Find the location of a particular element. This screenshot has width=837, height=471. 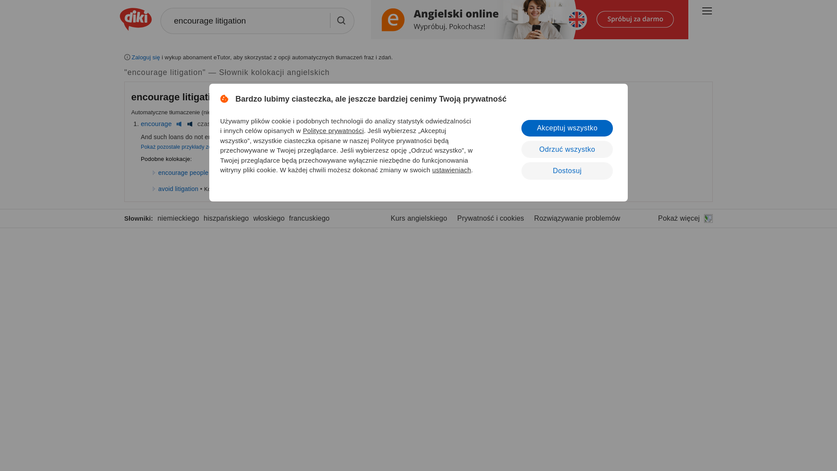

British English is located at coordinates (179, 124).